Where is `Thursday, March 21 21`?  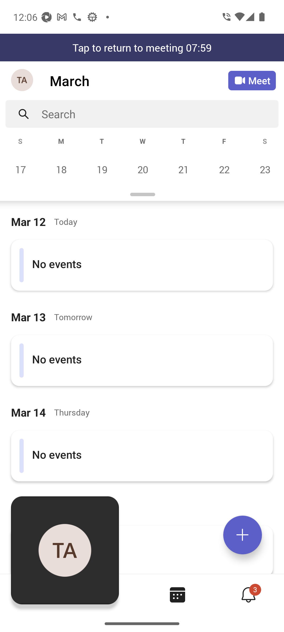 Thursday, March 21 21 is located at coordinates (183, 169).